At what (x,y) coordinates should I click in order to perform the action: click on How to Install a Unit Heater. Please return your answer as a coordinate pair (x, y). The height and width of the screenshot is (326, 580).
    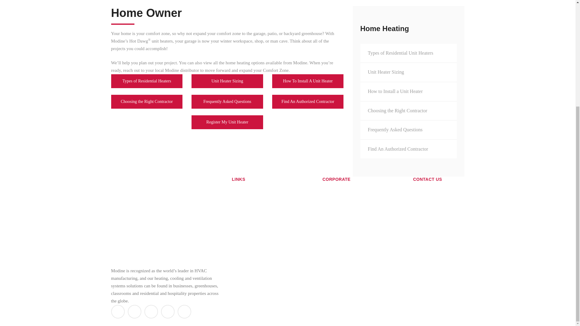
    Looking at the image, I should click on (408, 91).